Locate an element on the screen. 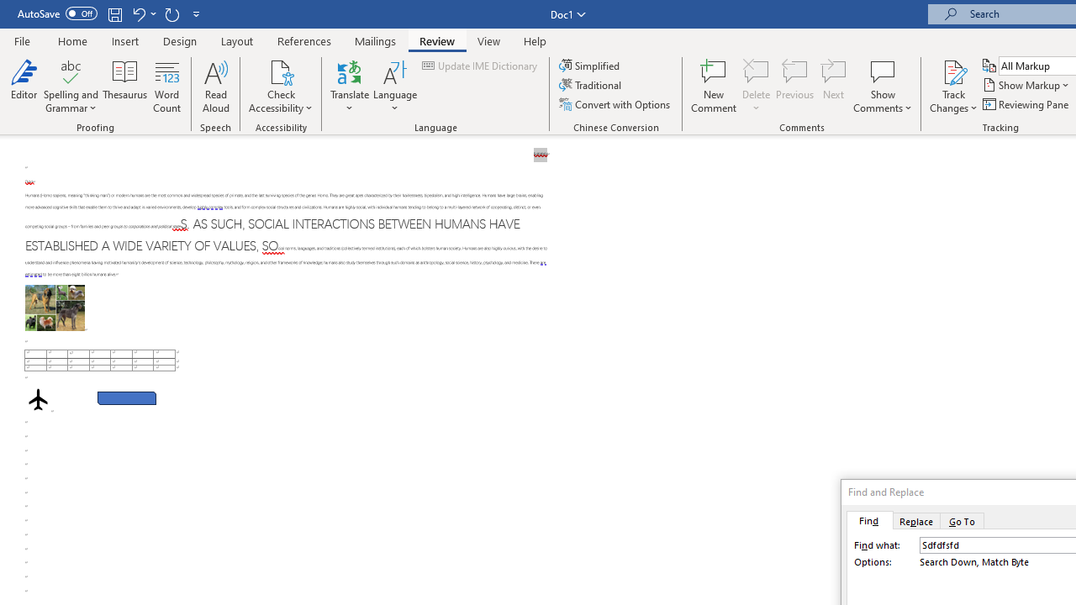 The width and height of the screenshot is (1076, 605). Check Accessibility is located at coordinates (281, 71).